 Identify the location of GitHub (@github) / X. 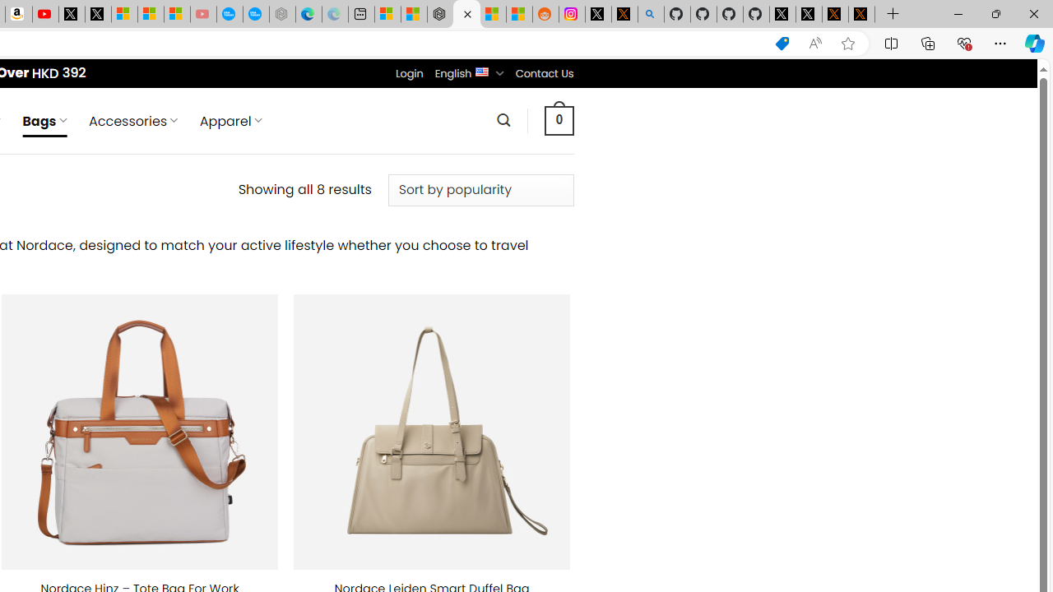
(809, 15).